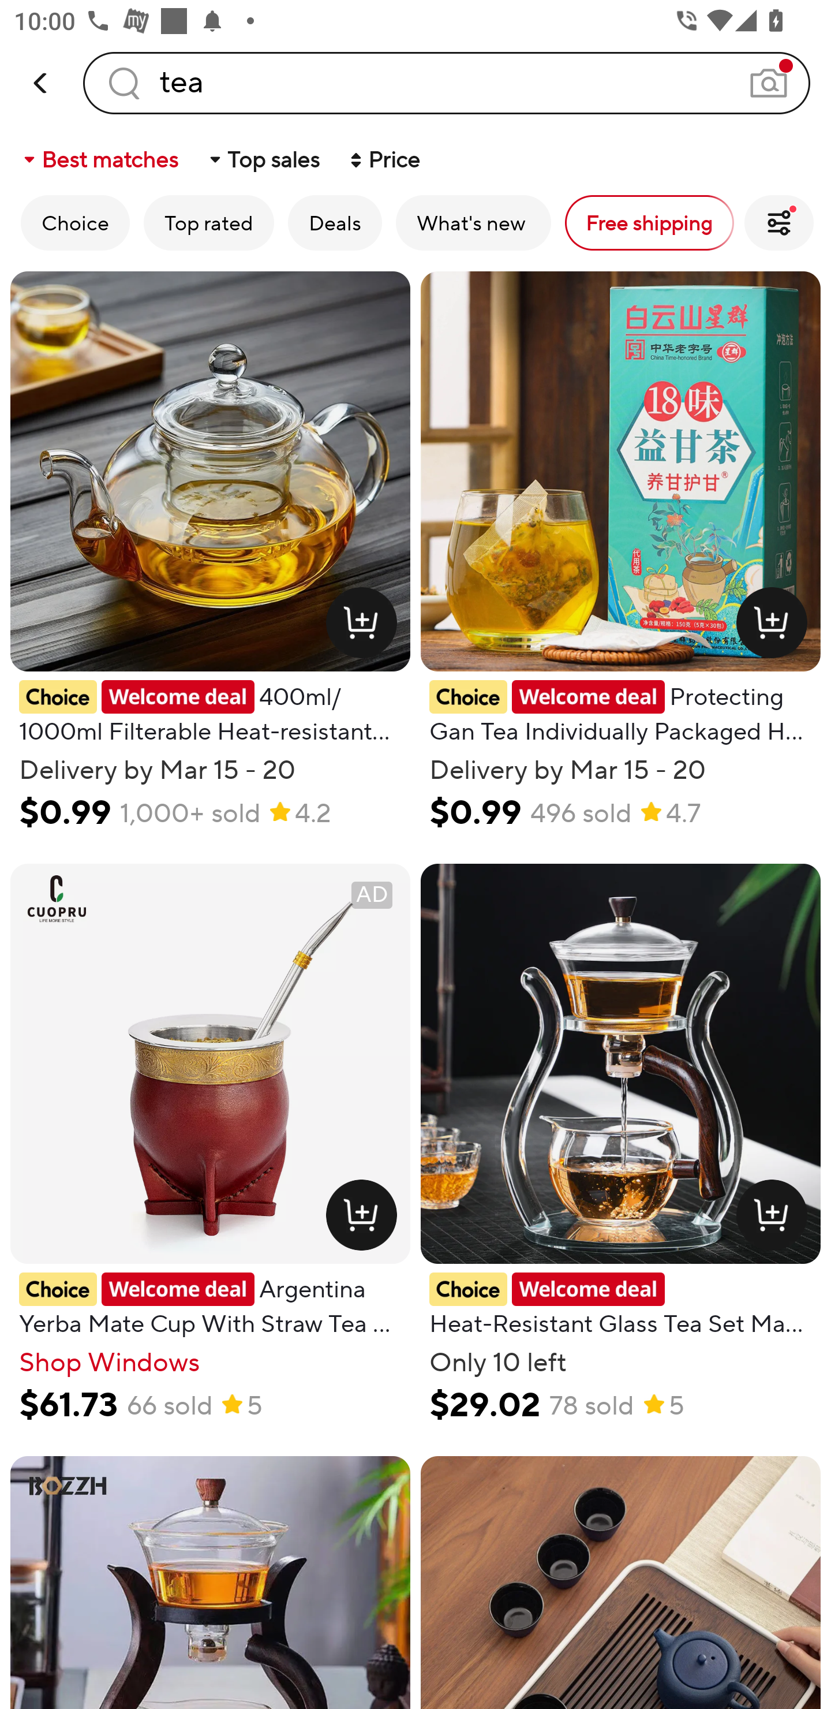 The width and height of the screenshot is (831, 1709). What do you see at coordinates (335, 223) in the screenshot?
I see `Deals` at bounding box center [335, 223].